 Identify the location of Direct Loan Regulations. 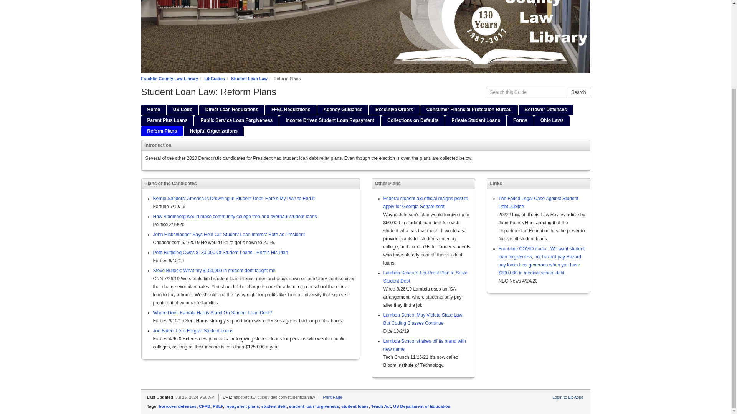
(232, 110).